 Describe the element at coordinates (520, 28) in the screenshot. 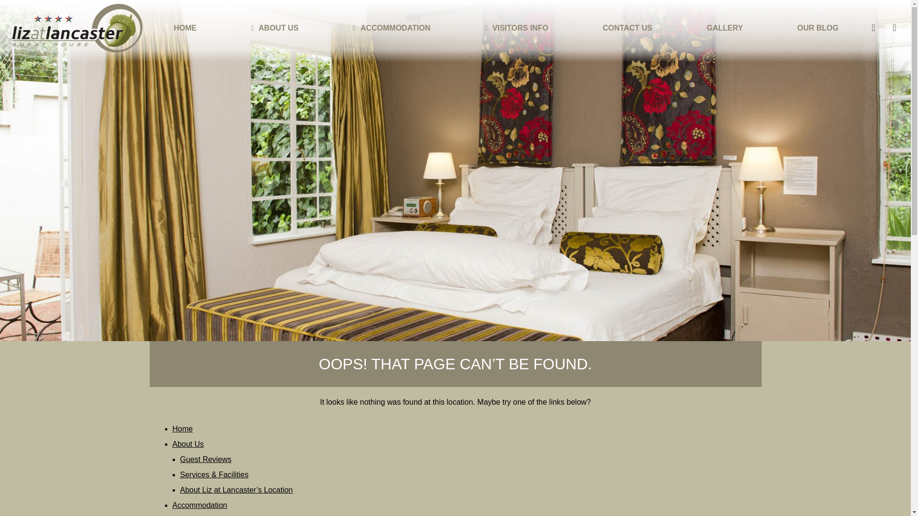

I see `VISITORS INFO` at that location.